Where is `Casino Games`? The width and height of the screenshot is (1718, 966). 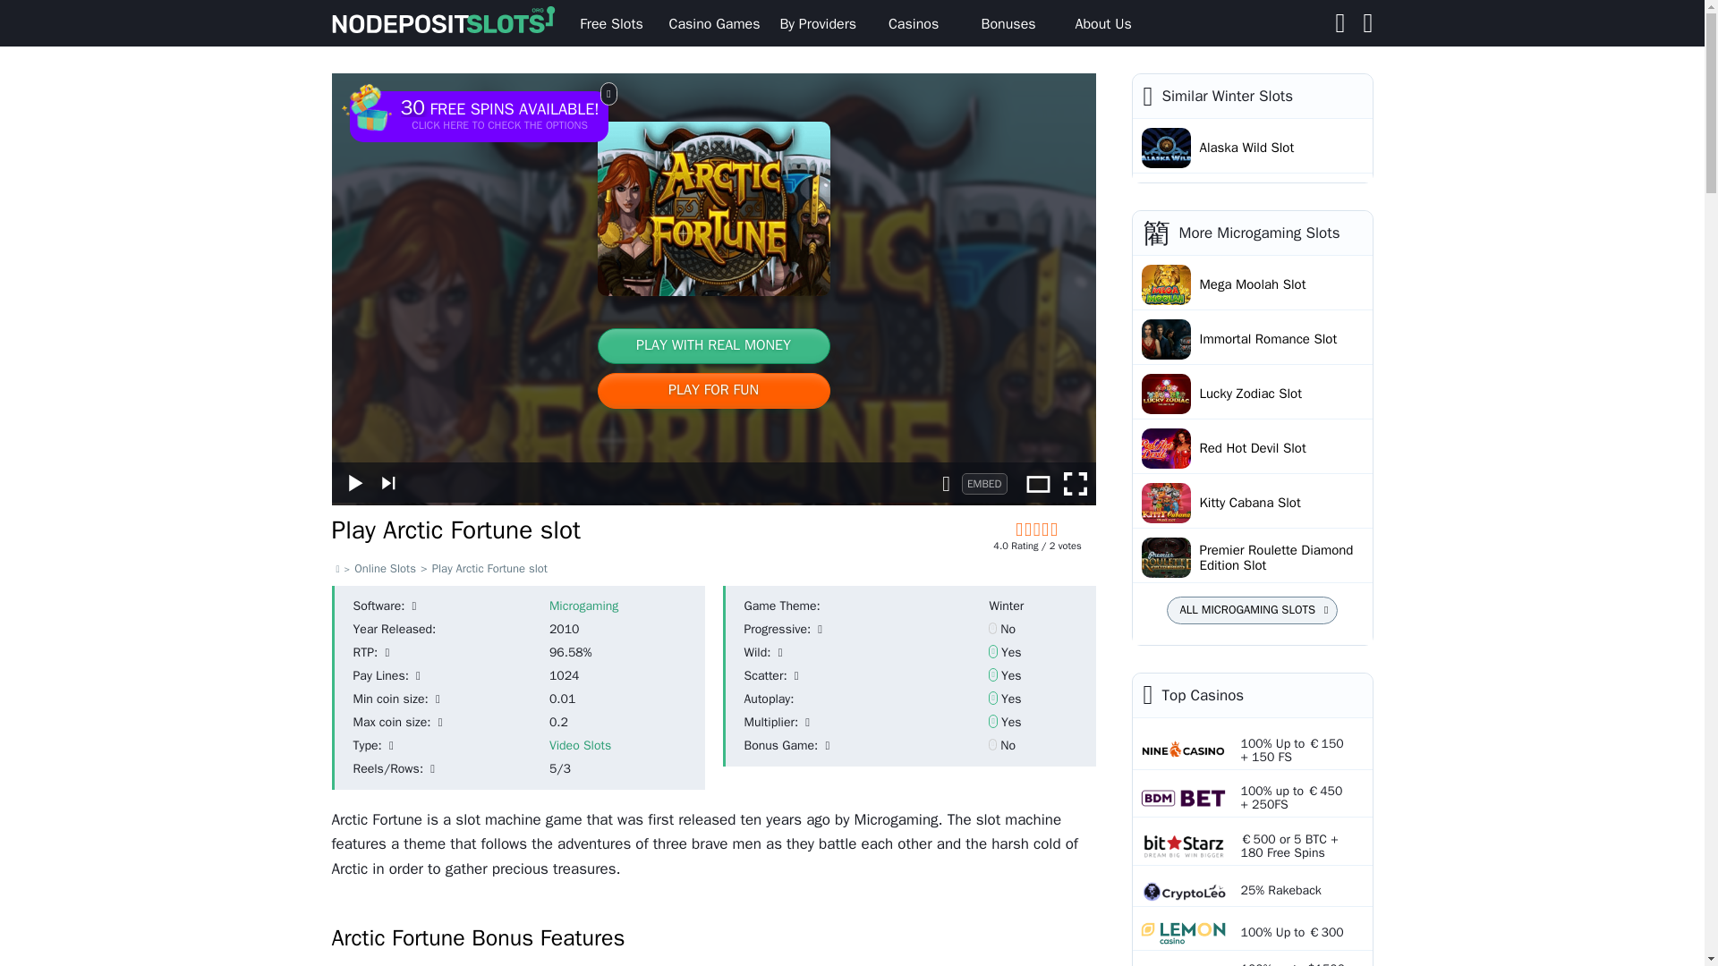 Casino Games is located at coordinates (714, 23).